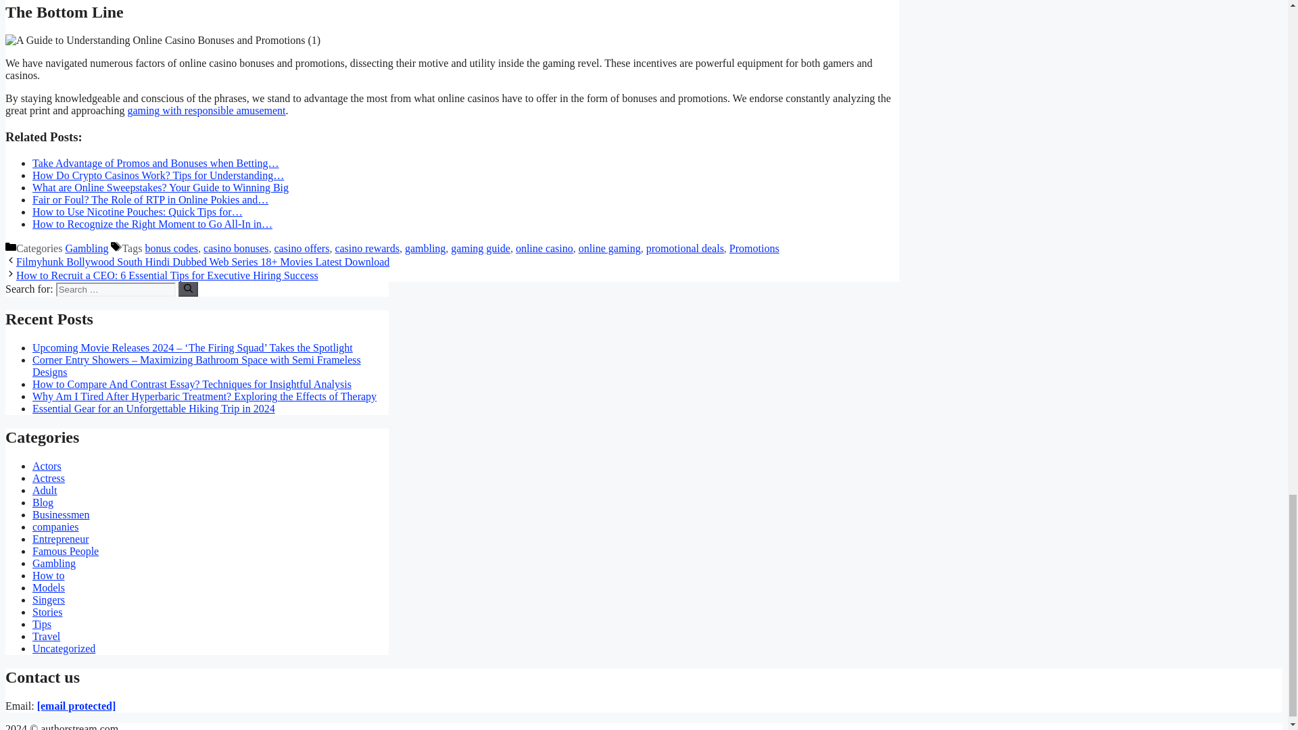  Describe the element at coordinates (160, 187) in the screenshot. I see `What are Online Sweepstakes? Your Guide to Winning Big` at that location.